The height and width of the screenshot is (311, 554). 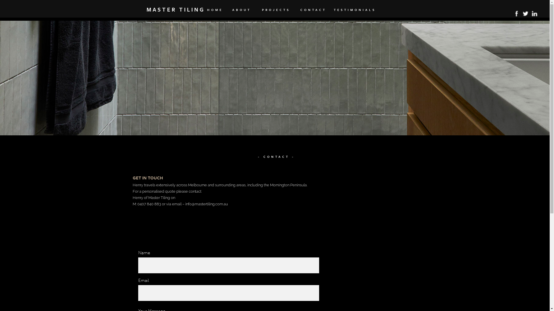 What do you see at coordinates (242, 12) in the screenshot?
I see `ABOUT` at bounding box center [242, 12].